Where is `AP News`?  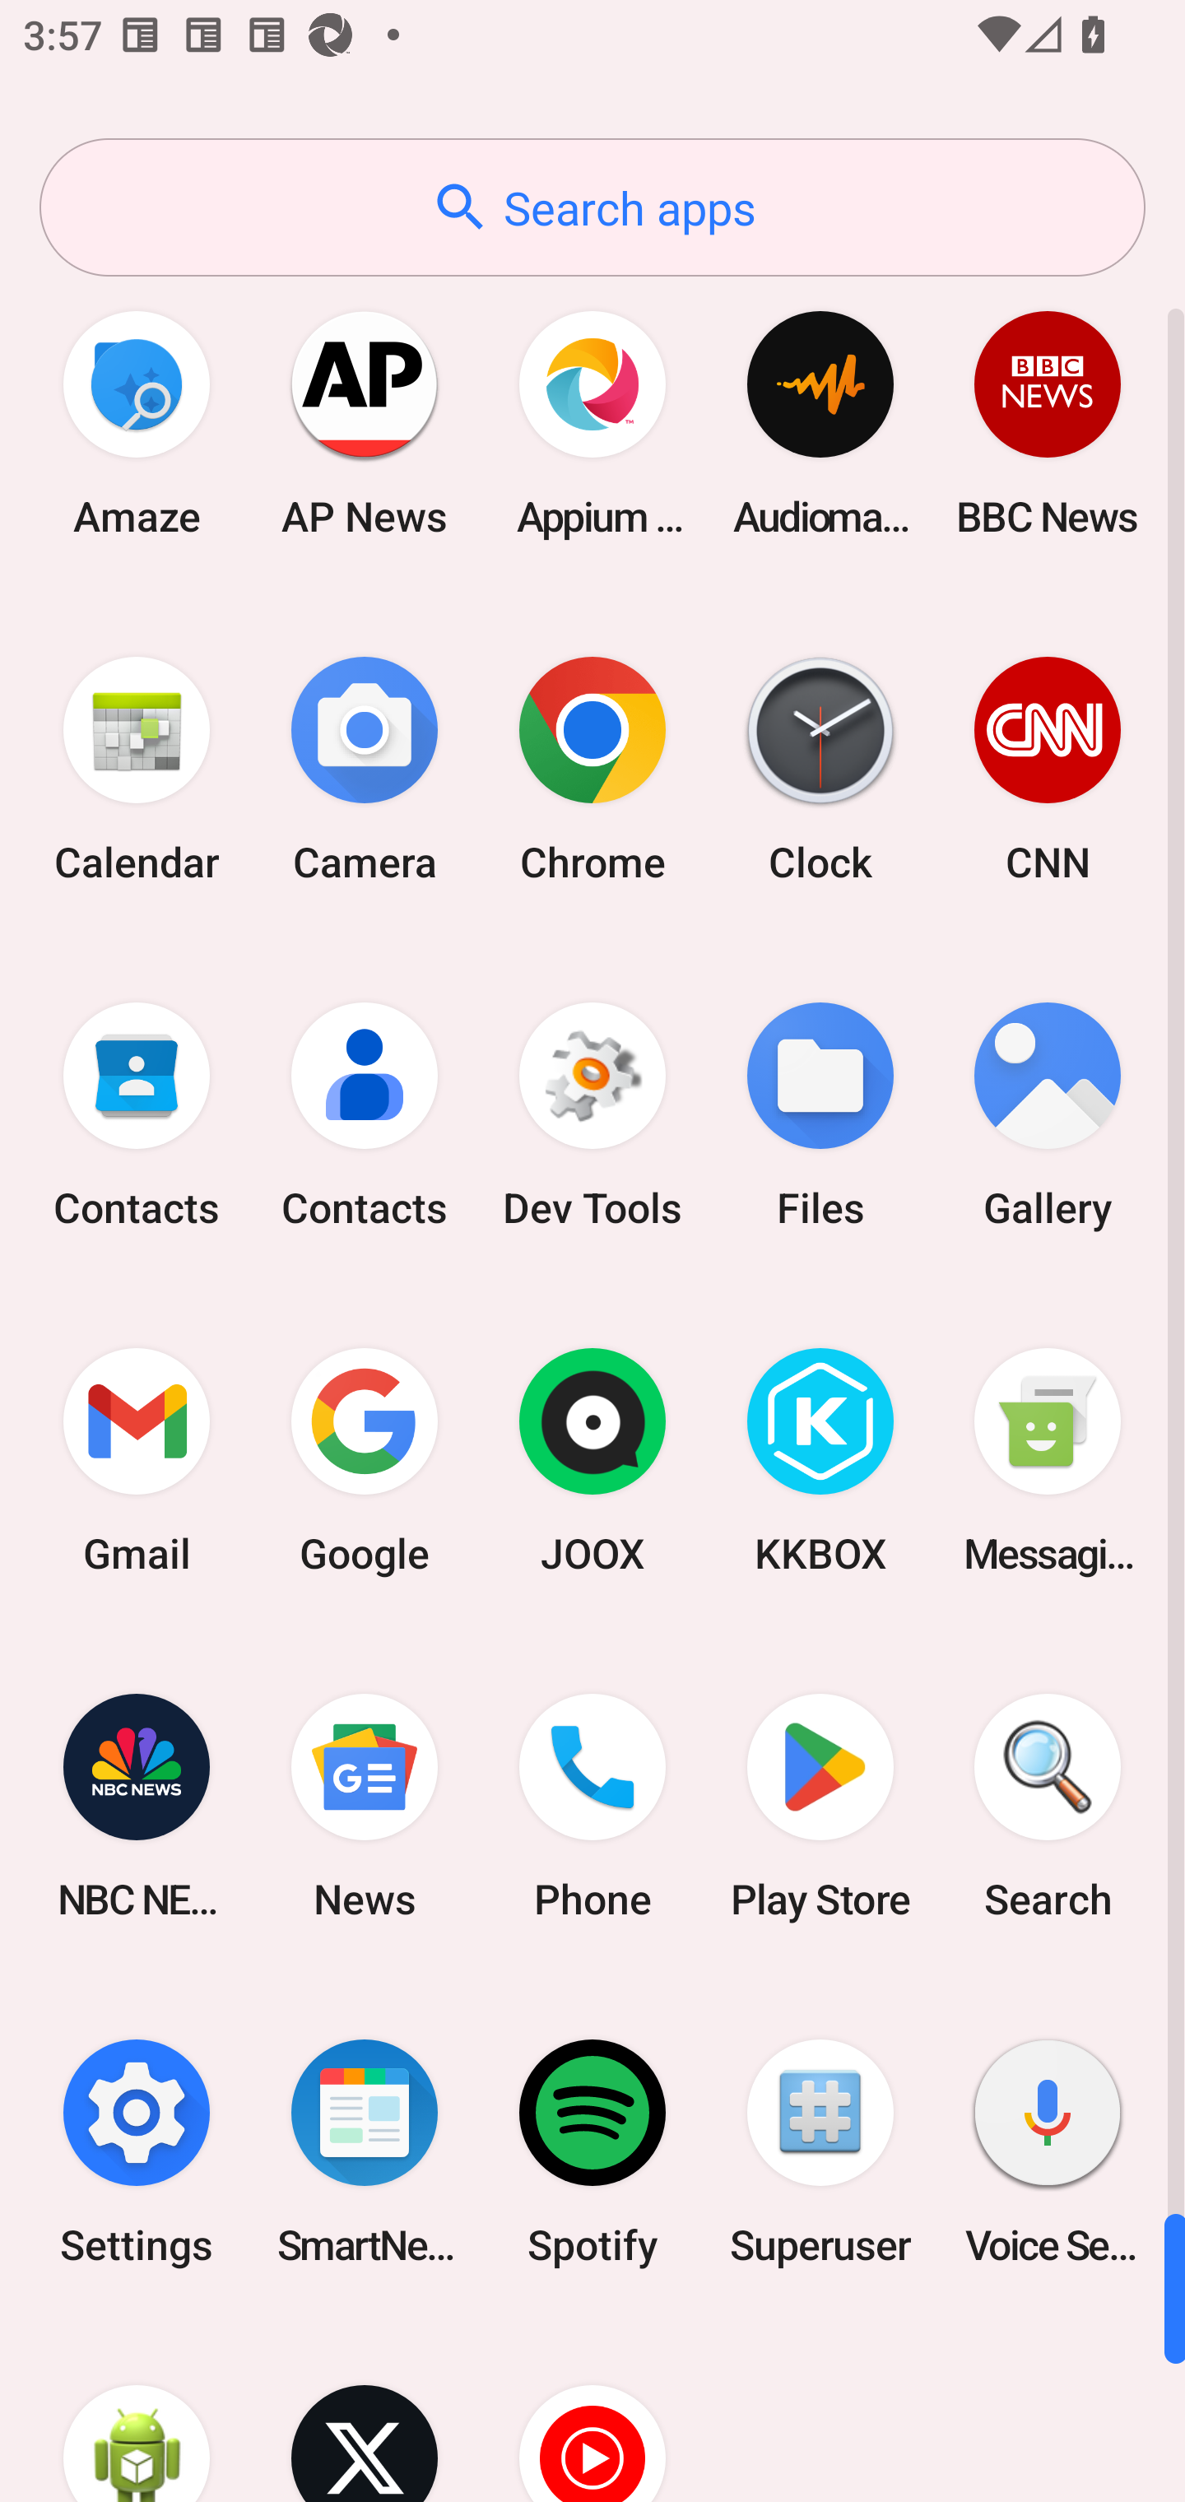 AP News is located at coordinates (365, 423).